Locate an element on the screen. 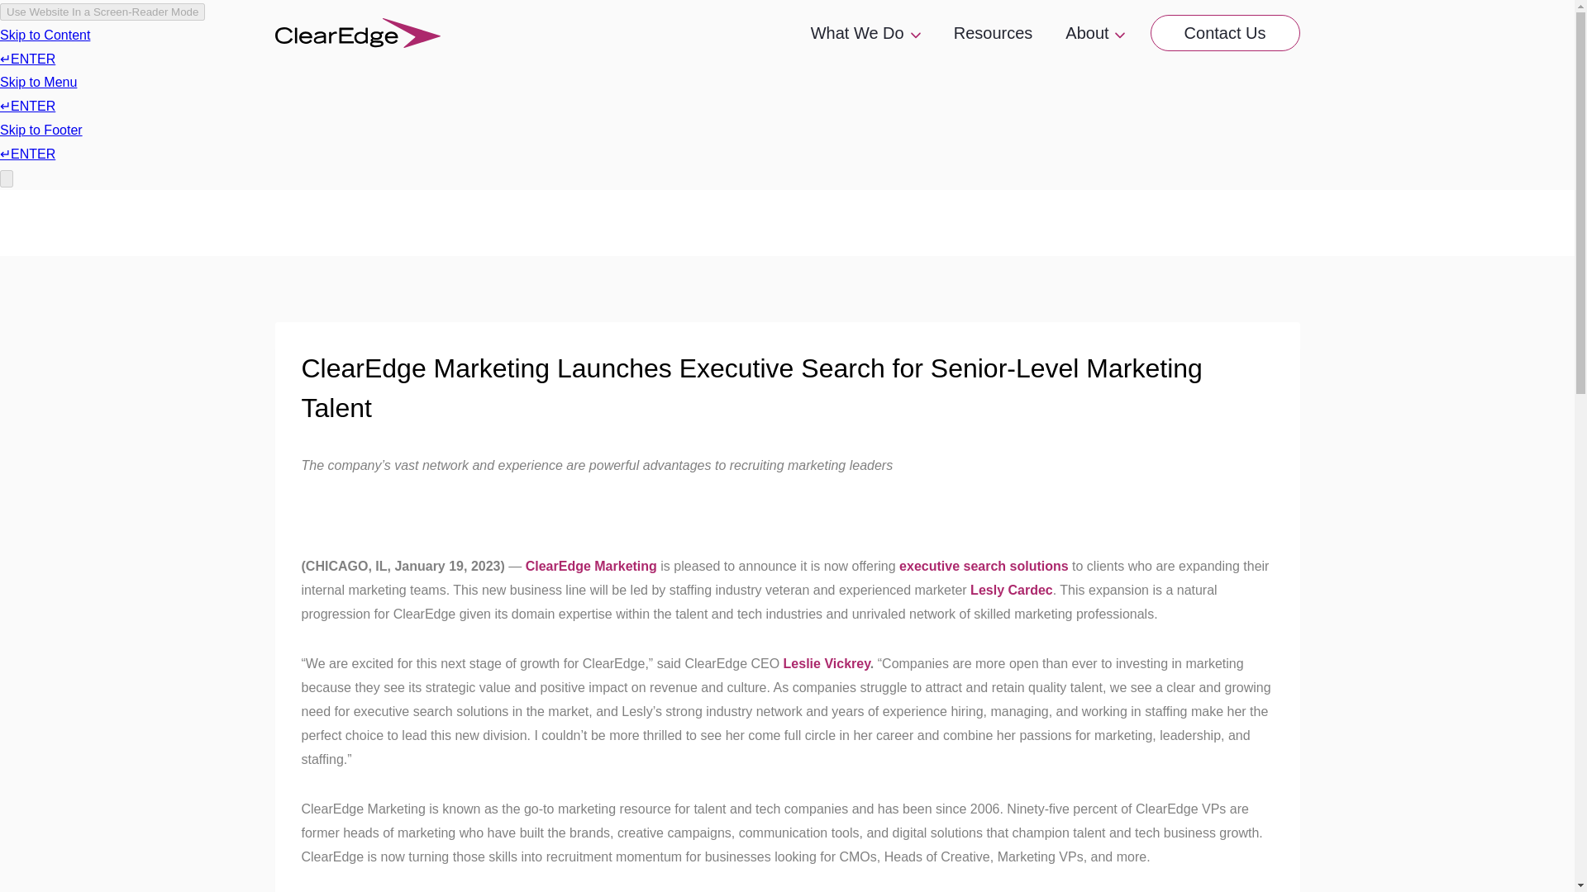  Leslie Vickrey is located at coordinates (827, 663).